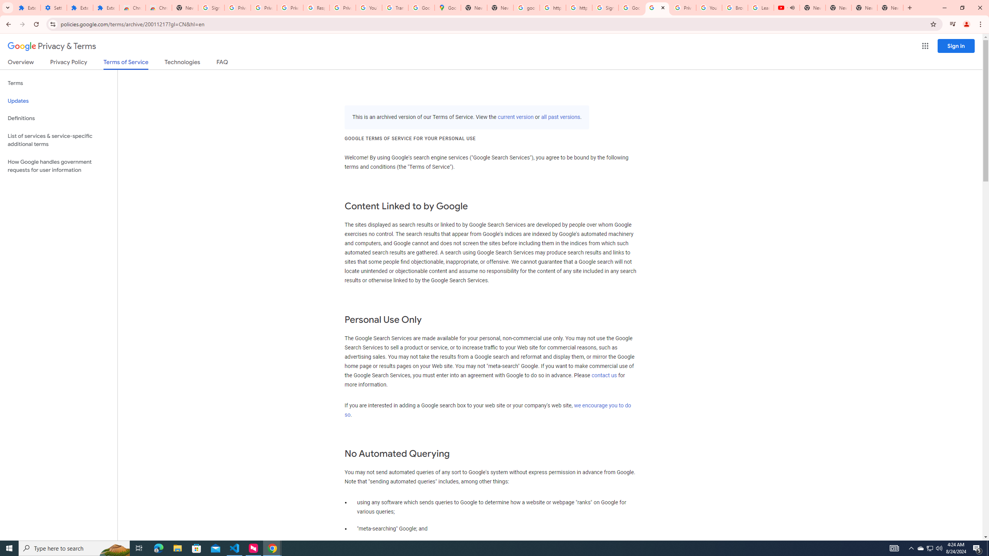  I want to click on FAQ, so click(223, 63).